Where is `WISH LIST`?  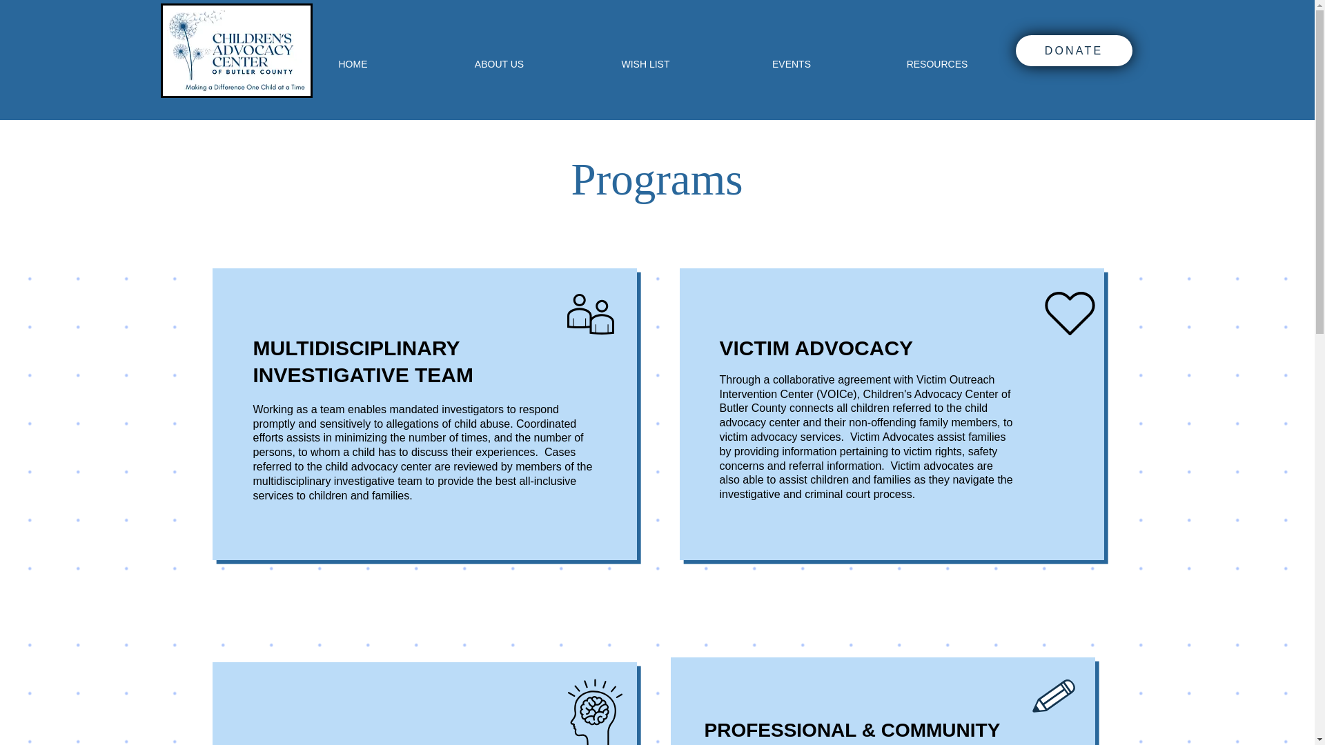 WISH LIST is located at coordinates (646, 63).